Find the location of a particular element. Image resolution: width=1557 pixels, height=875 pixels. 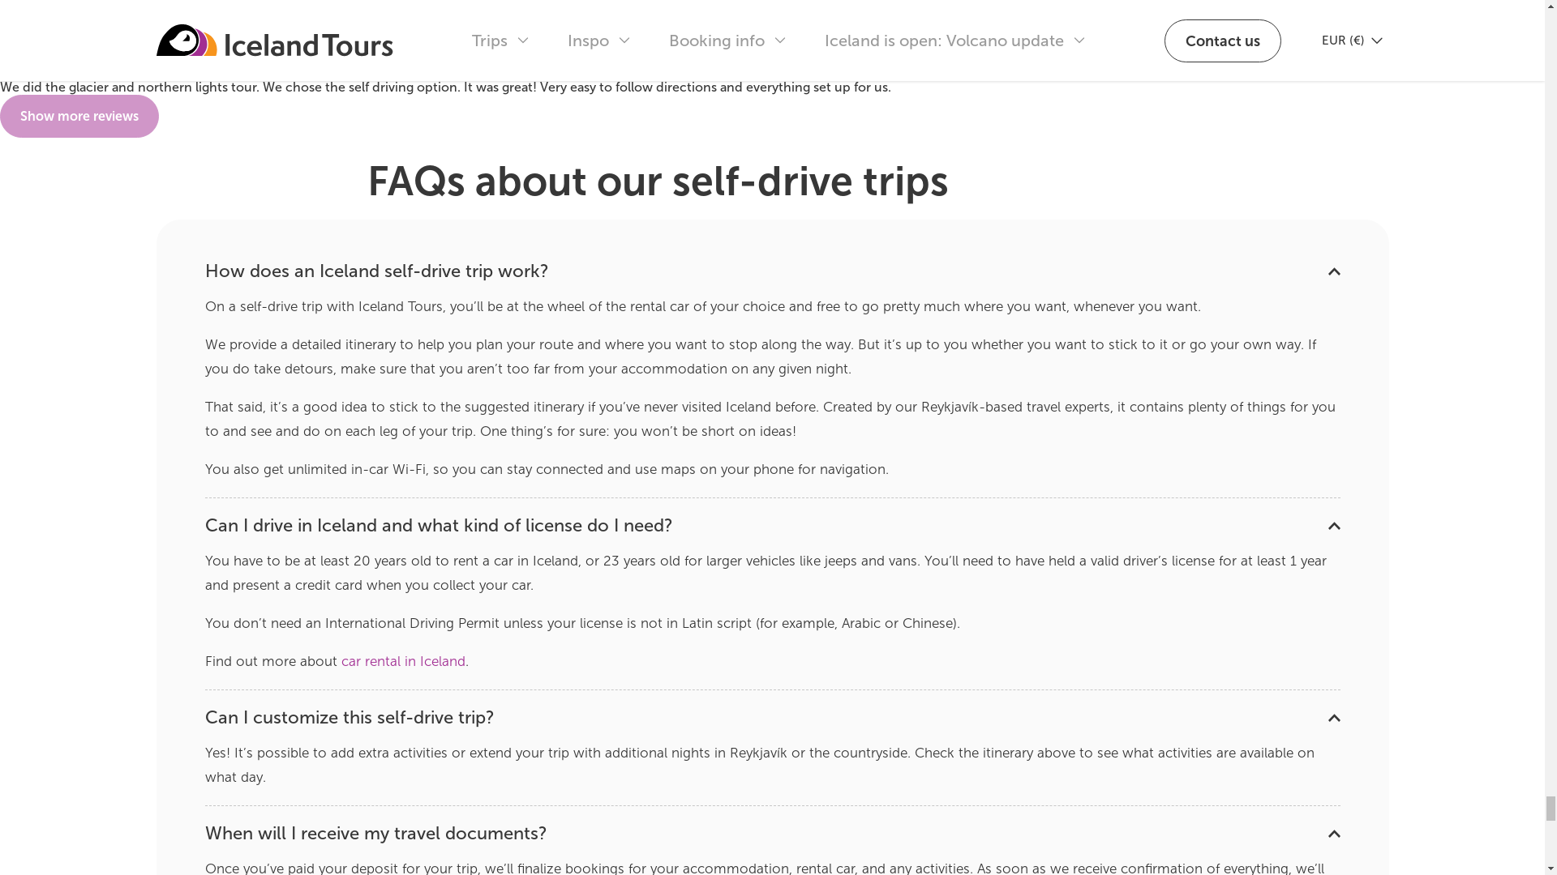

Read more is located at coordinates (771, 833).